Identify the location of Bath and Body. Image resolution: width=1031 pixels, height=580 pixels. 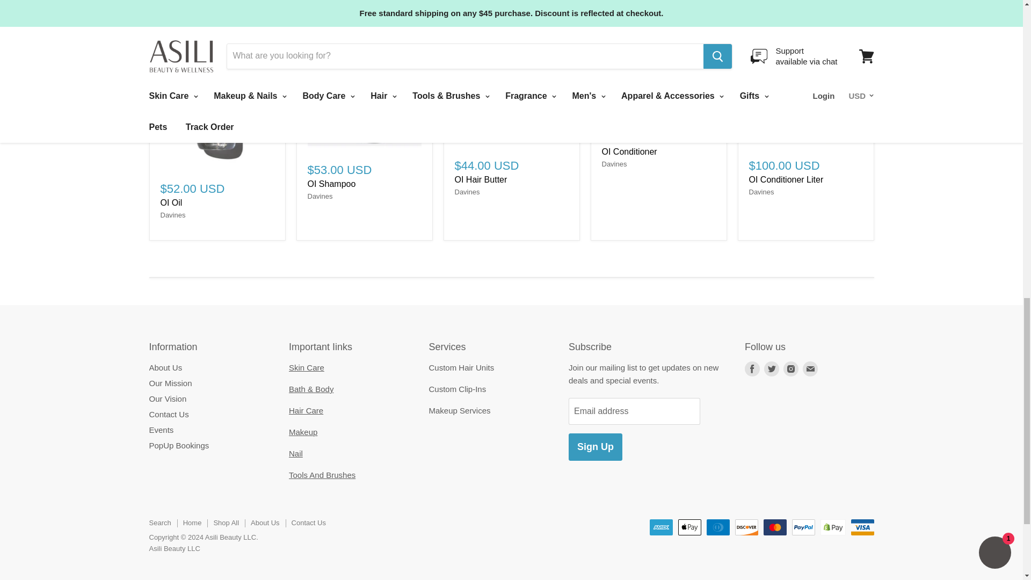
(310, 389).